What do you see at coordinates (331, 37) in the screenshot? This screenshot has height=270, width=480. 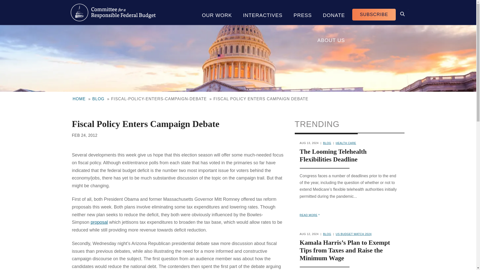 I see `ABOUT US` at bounding box center [331, 37].